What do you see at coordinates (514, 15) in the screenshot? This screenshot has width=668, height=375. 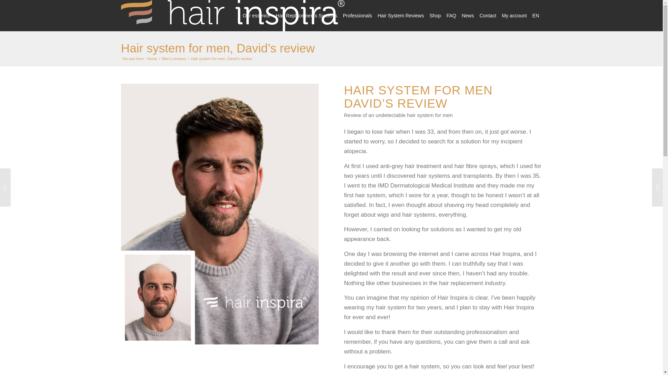 I see `My account` at bounding box center [514, 15].